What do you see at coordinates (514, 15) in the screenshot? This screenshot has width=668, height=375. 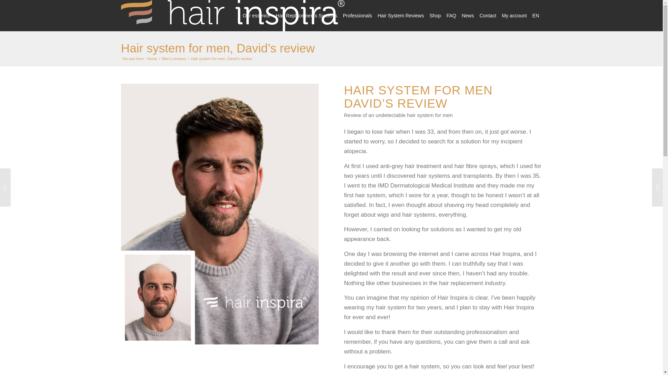 I see `My account` at bounding box center [514, 15].